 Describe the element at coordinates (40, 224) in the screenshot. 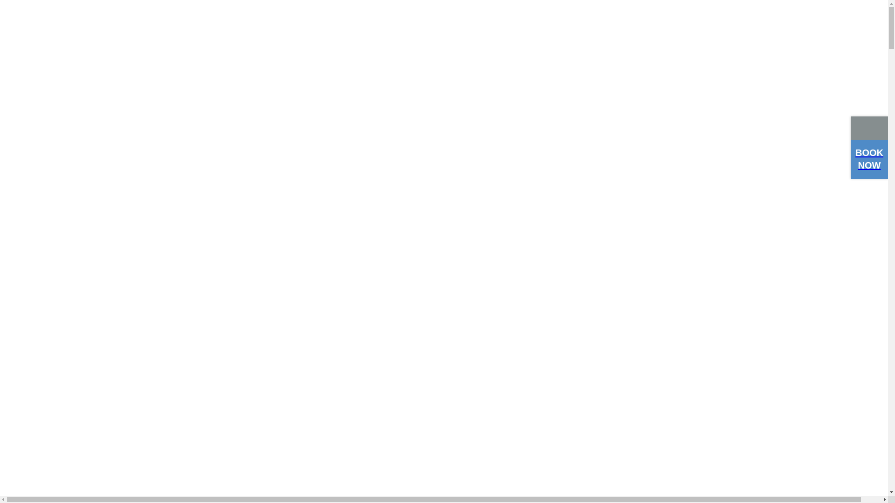

I see `Careers` at that location.